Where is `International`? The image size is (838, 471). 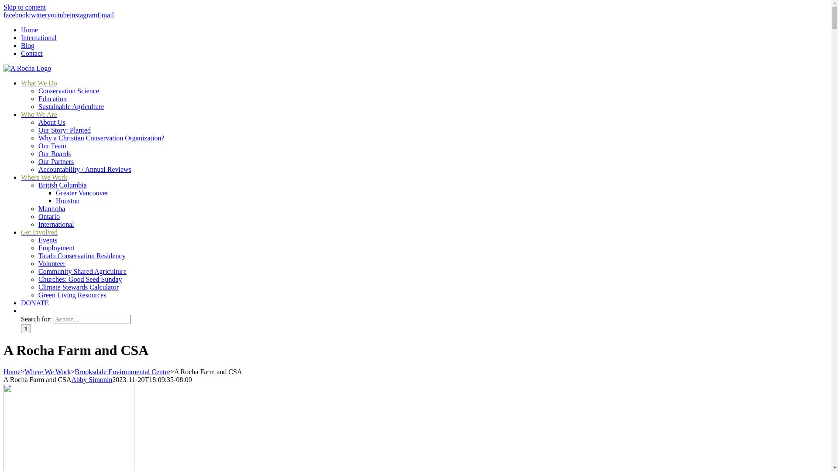
International is located at coordinates (56, 224).